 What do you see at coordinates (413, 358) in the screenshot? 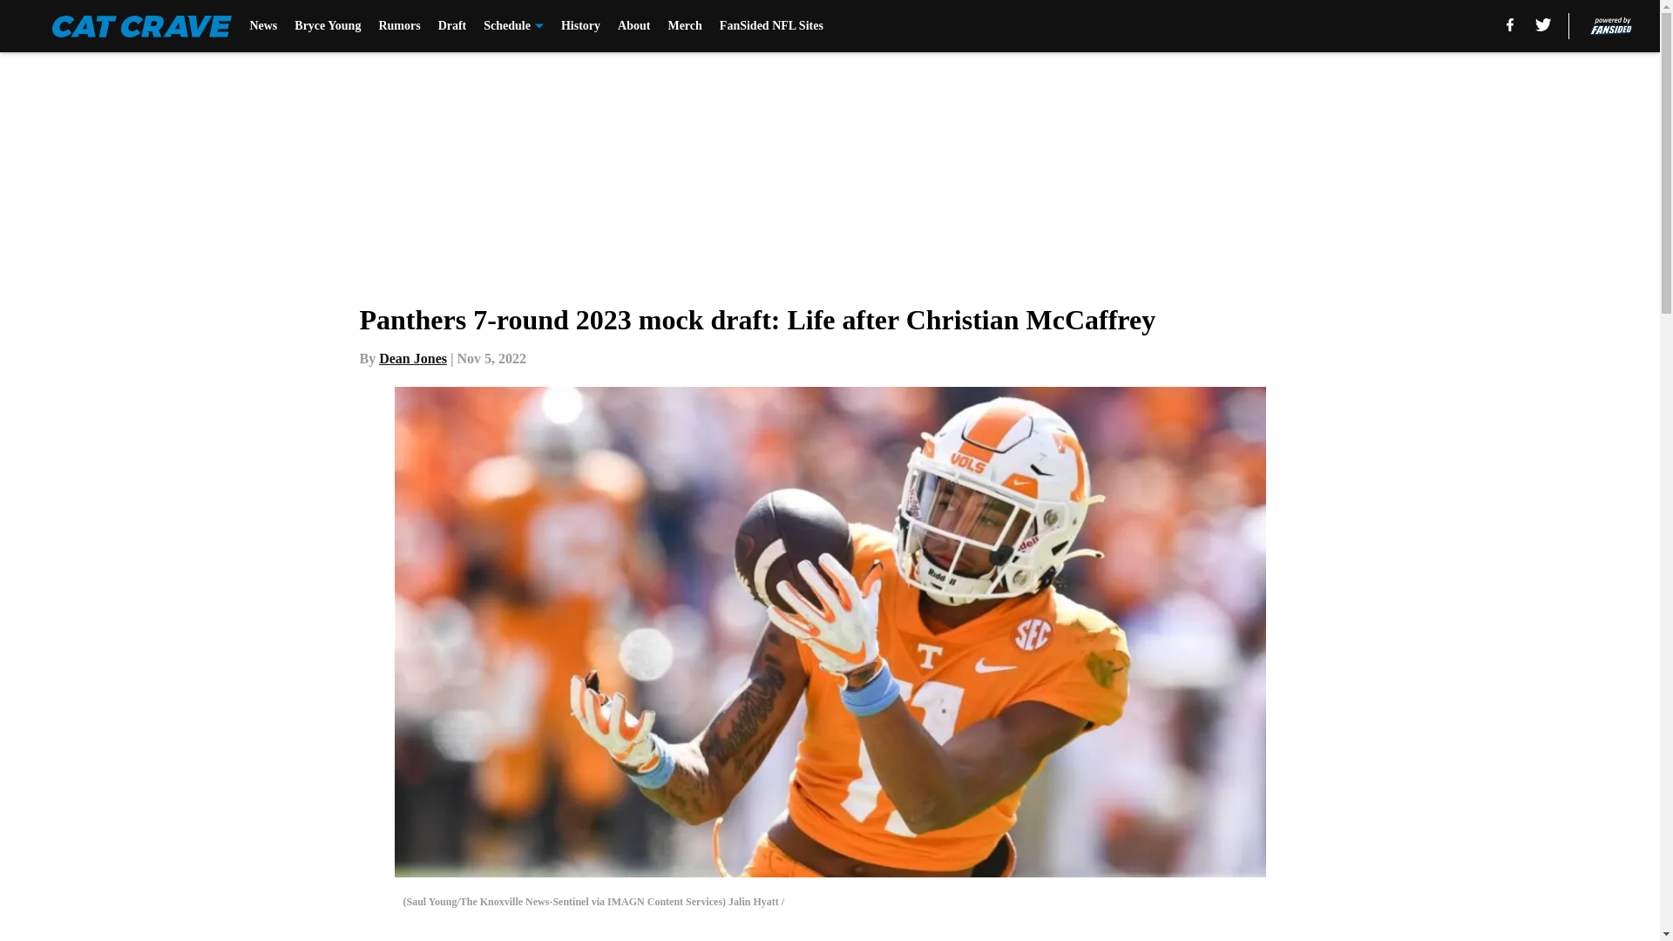
I see `Dean Jones` at bounding box center [413, 358].